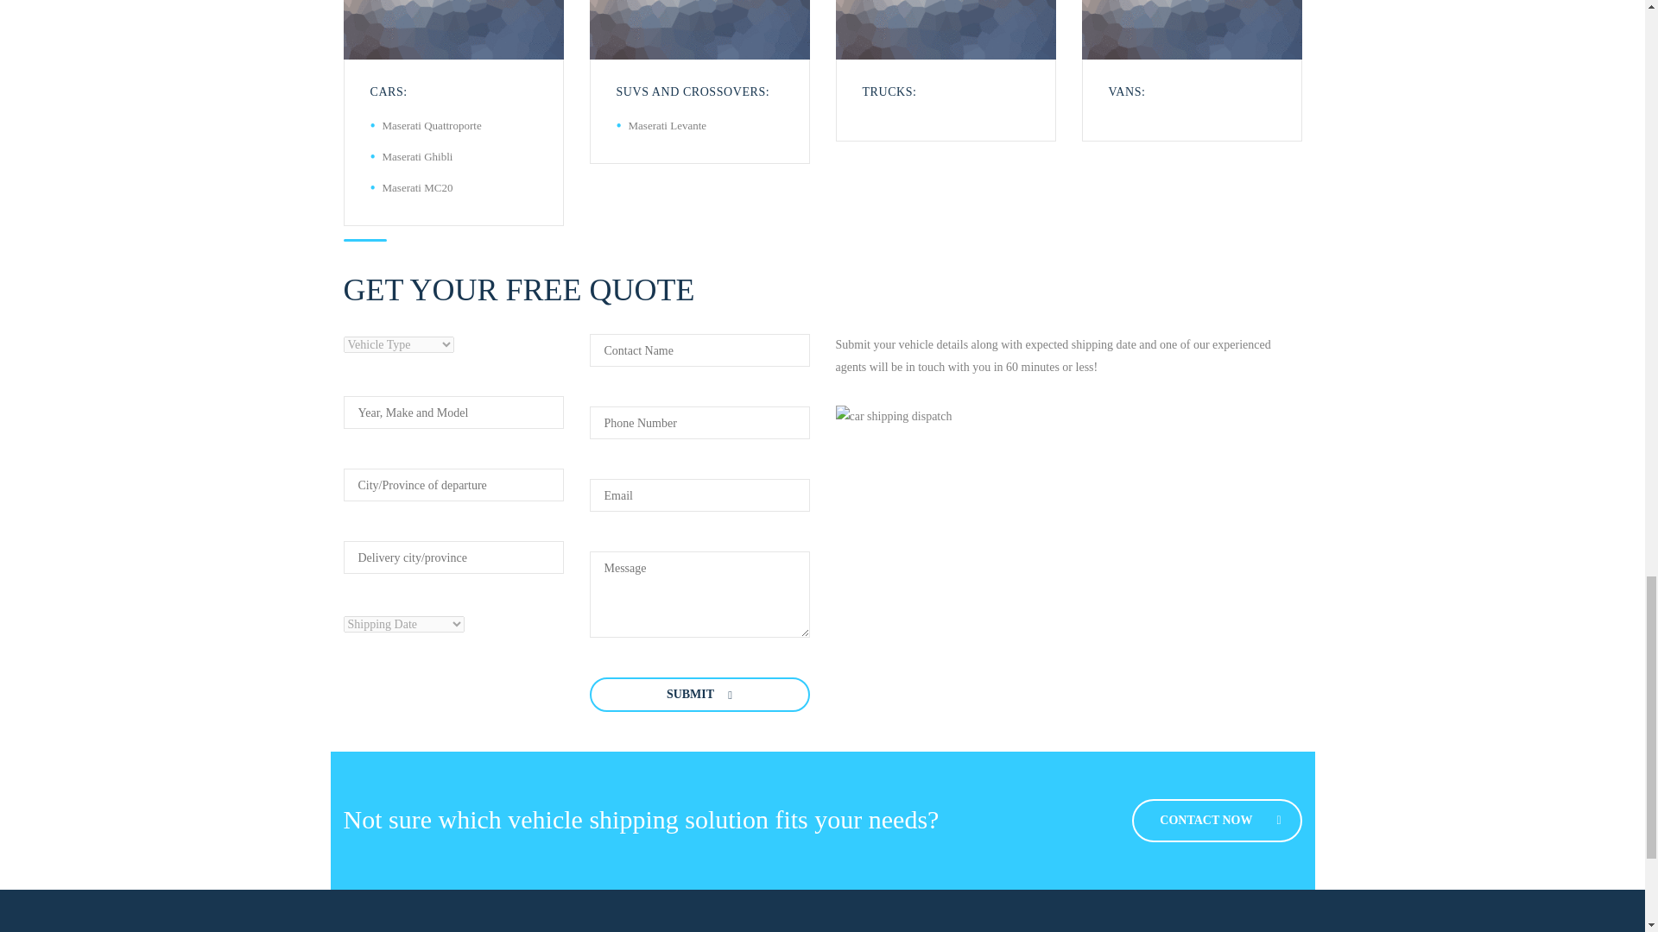 Image resolution: width=1658 pixels, height=932 pixels. What do you see at coordinates (452, 29) in the screenshot?
I see `placeholder` at bounding box center [452, 29].